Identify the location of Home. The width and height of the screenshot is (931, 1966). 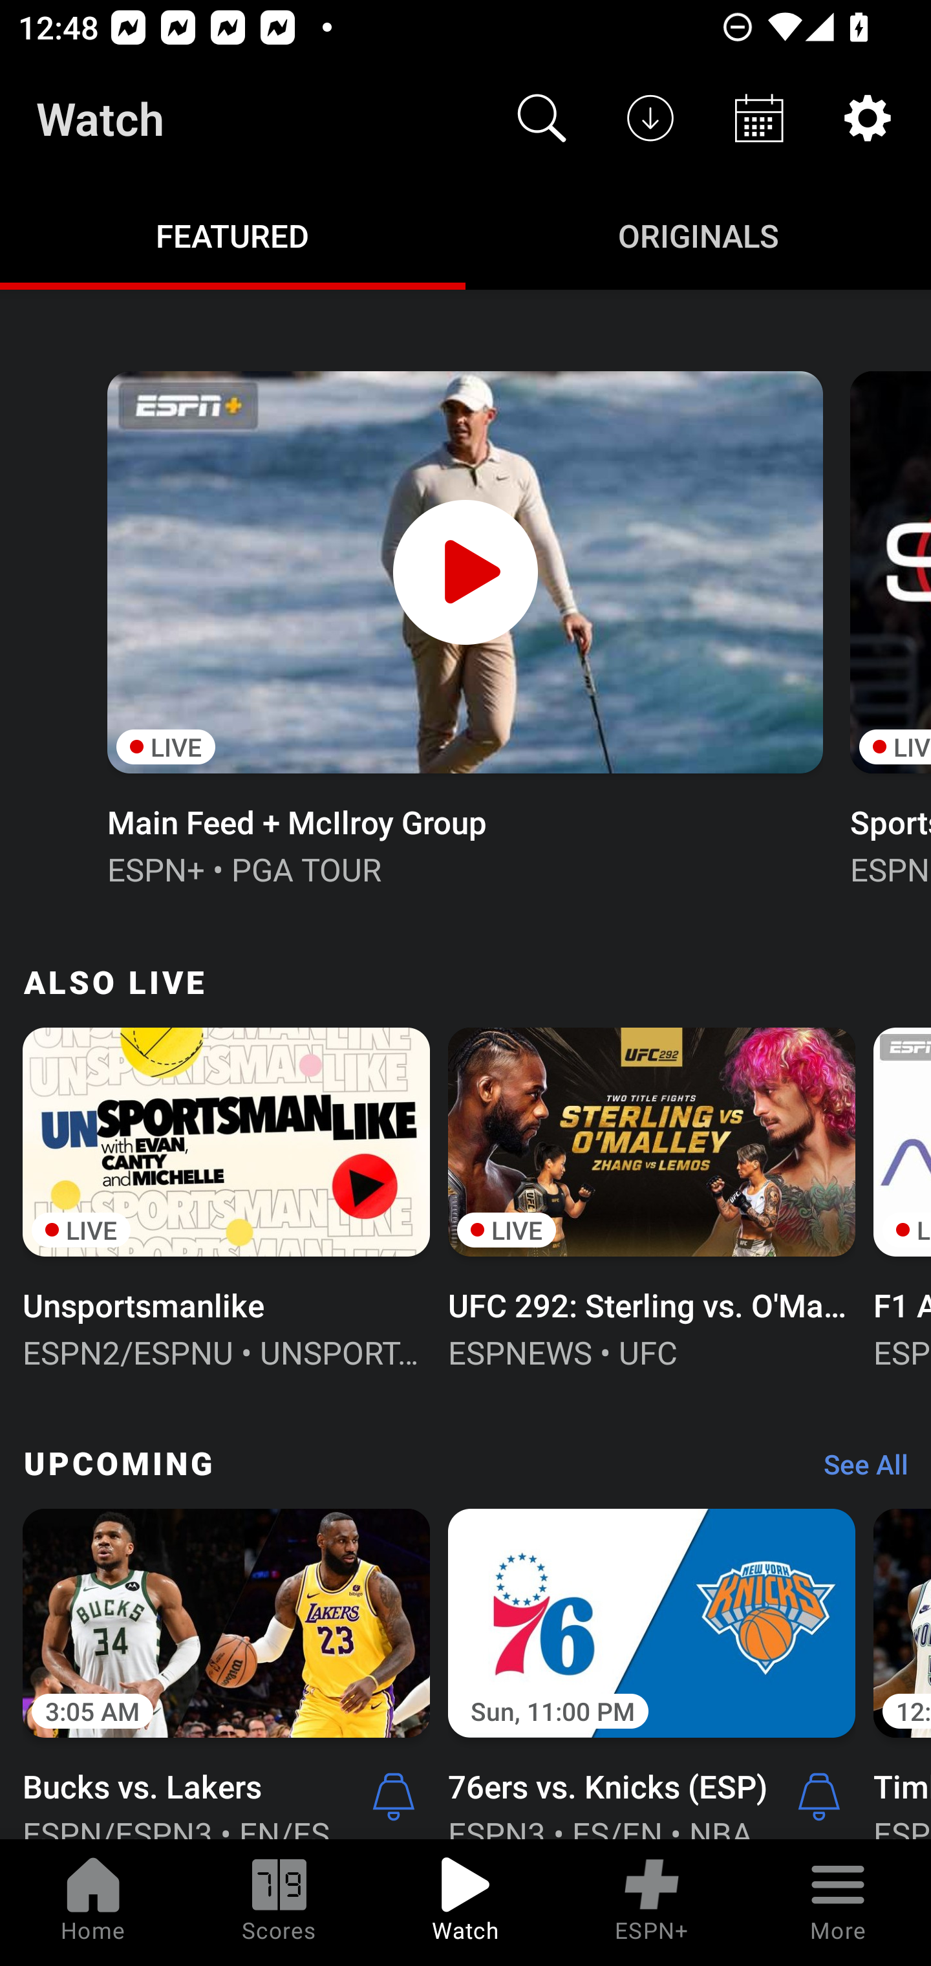
(93, 1903).